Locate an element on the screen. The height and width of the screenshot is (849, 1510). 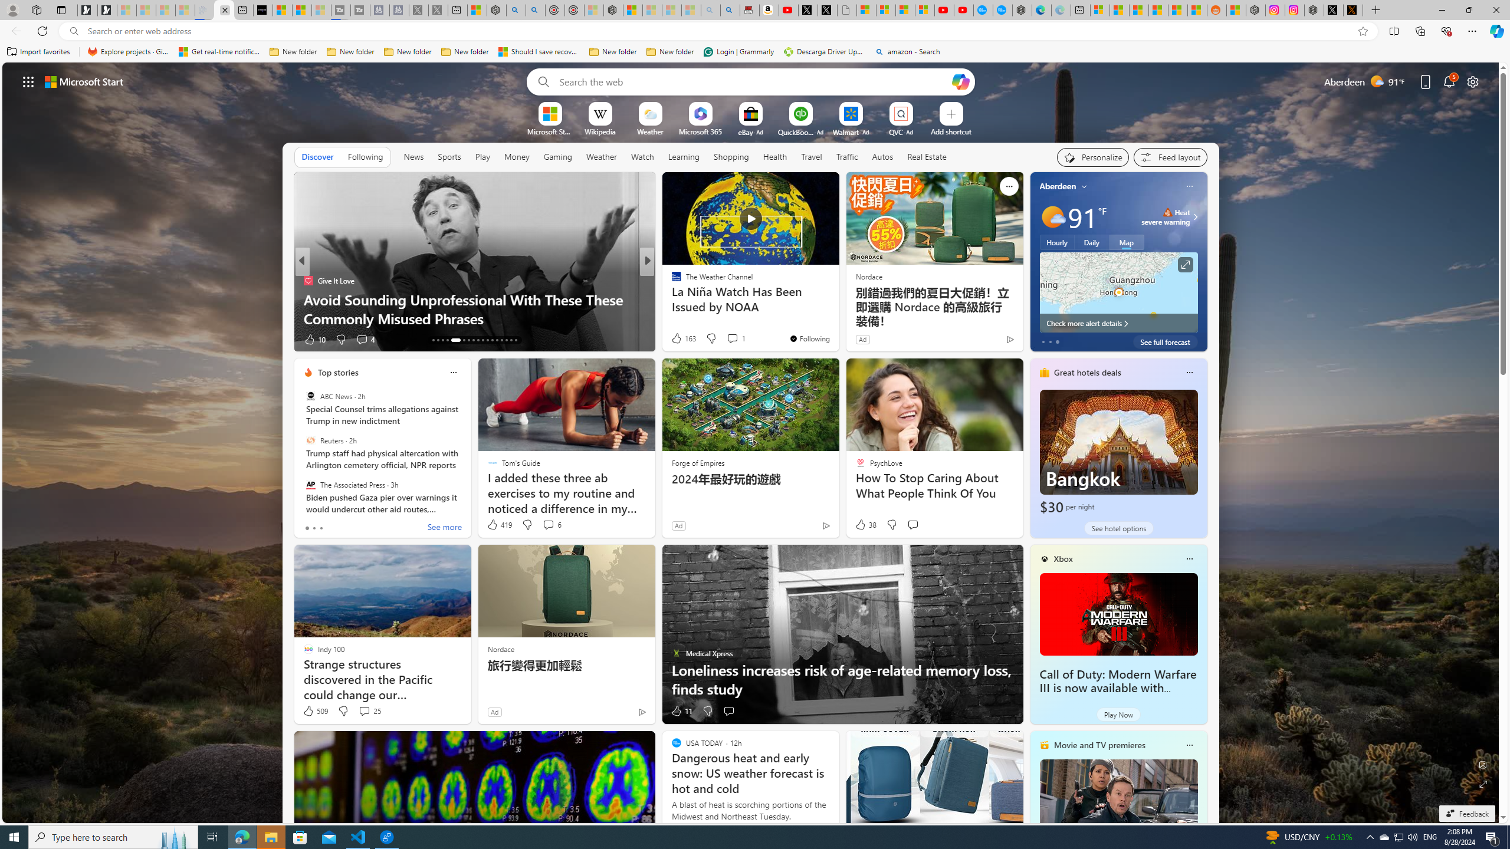
amazon - Search - Sleeping is located at coordinates (710, 10).